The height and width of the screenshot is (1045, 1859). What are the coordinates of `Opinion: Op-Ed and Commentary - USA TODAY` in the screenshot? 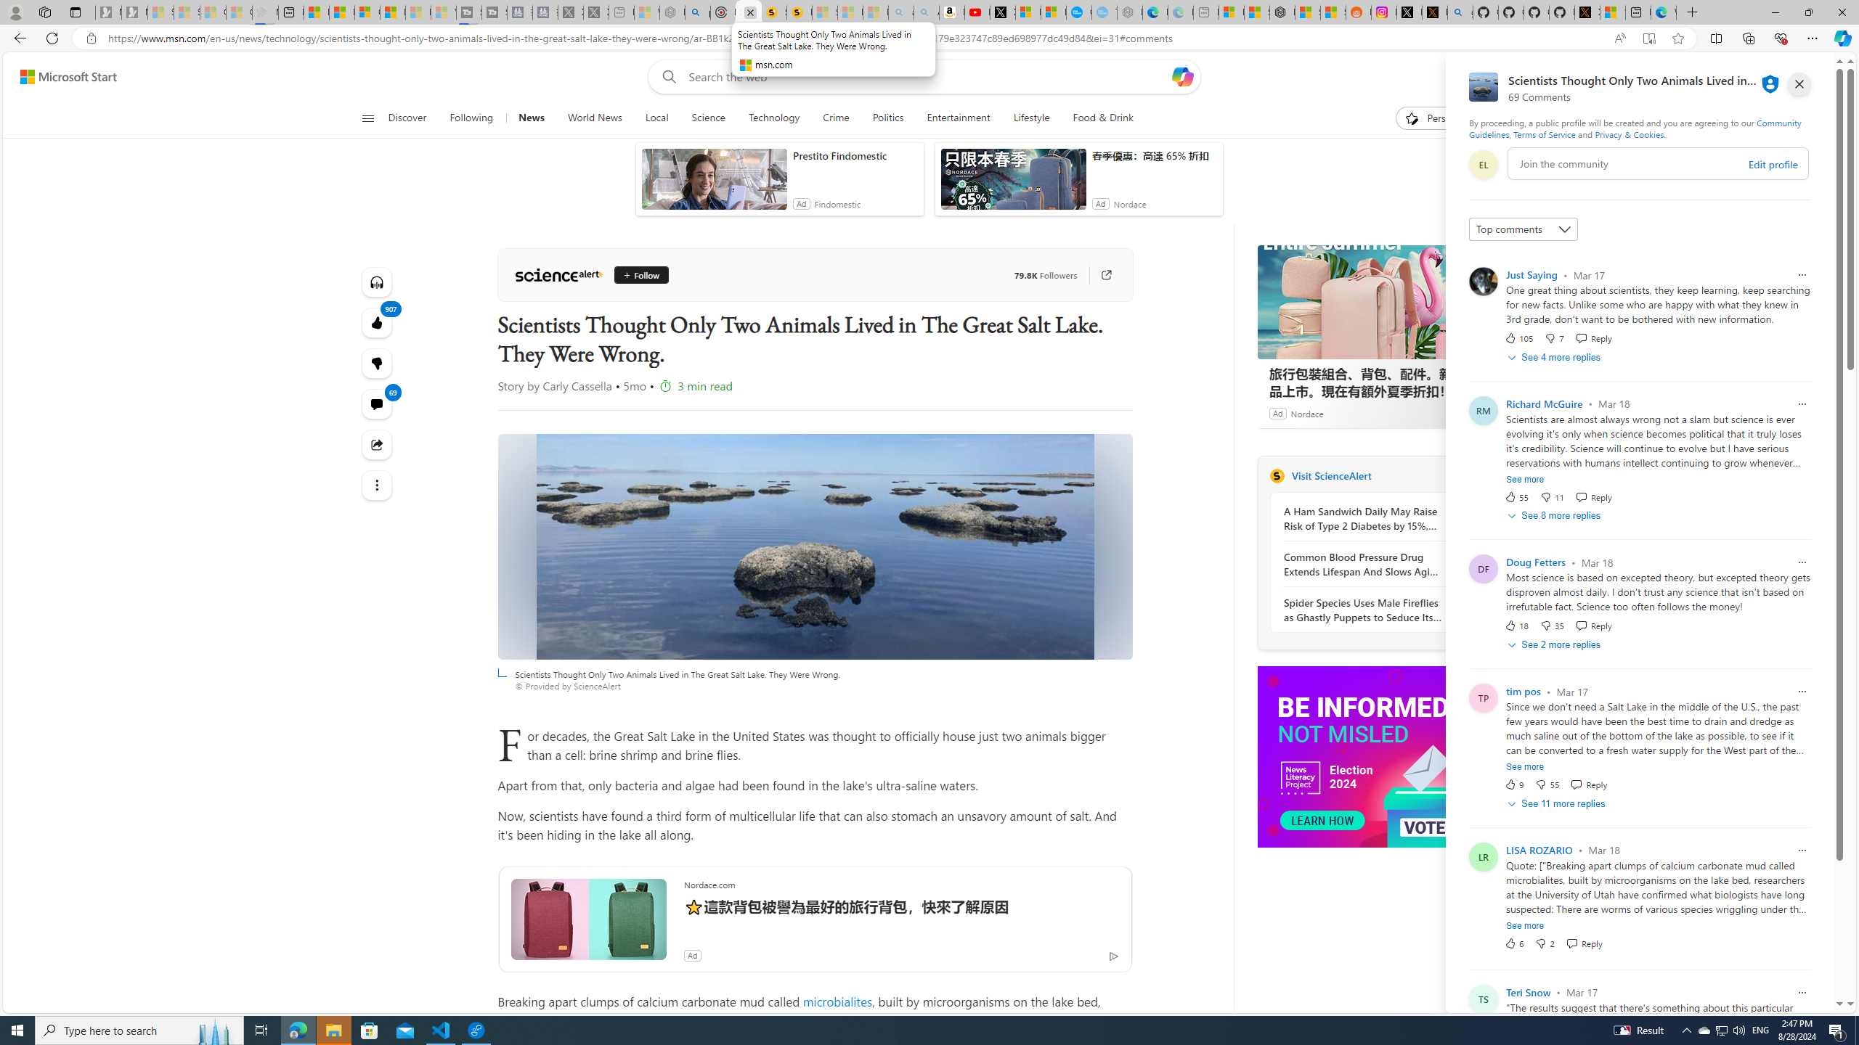 It's located at (1079, 12).